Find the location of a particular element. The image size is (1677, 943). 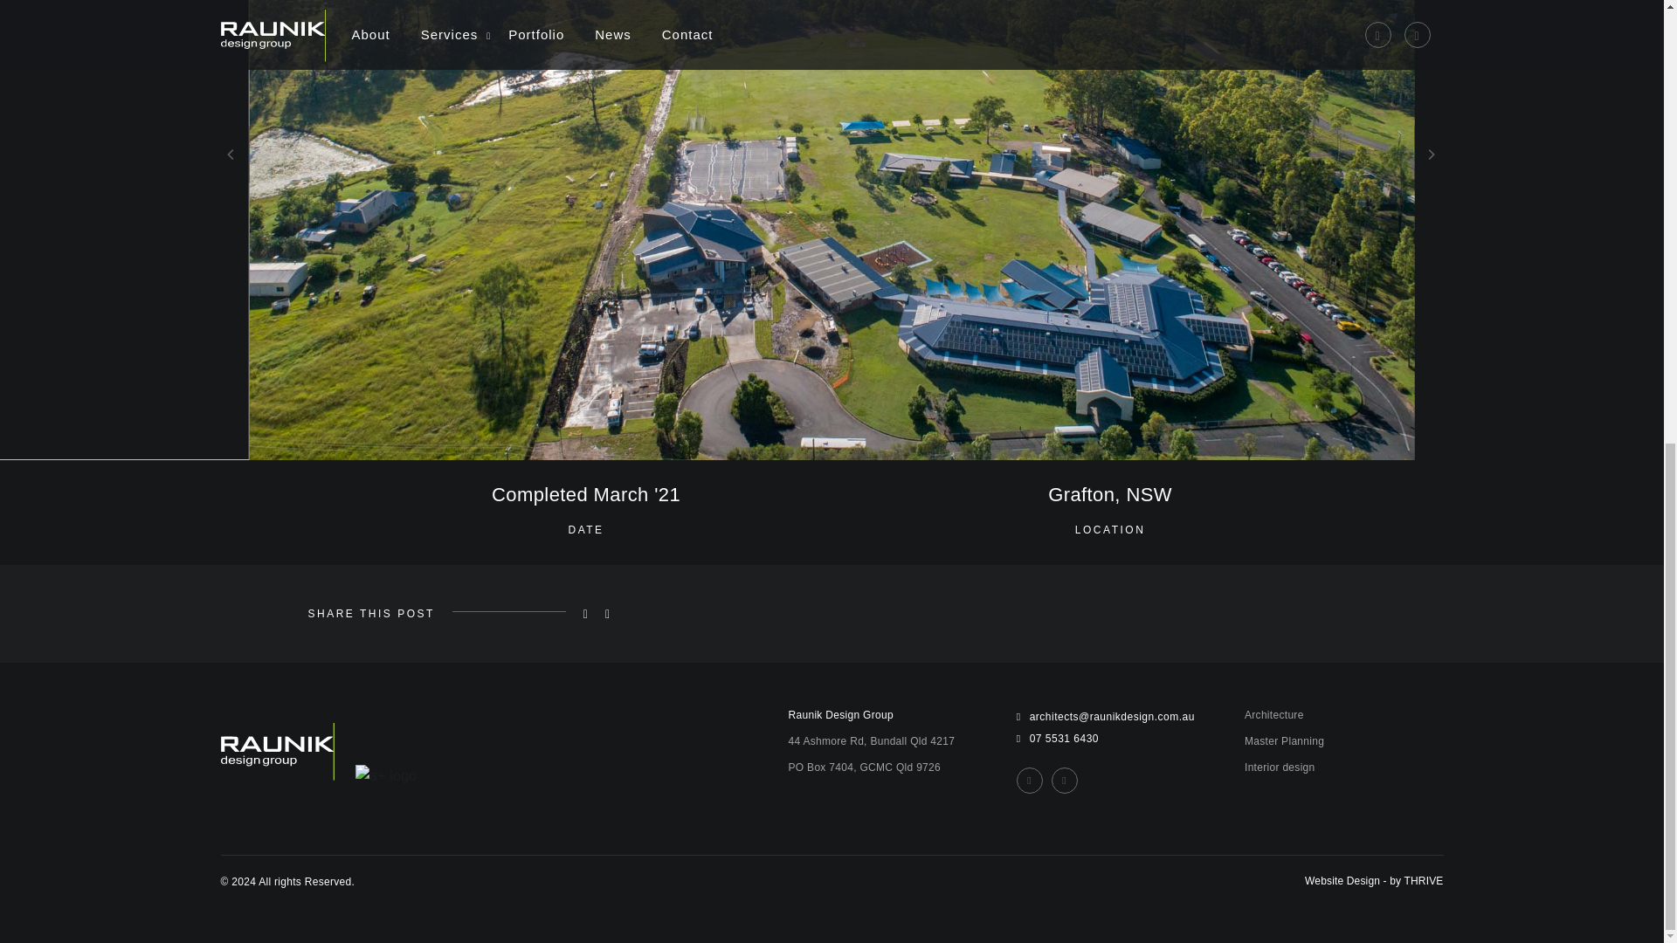

Master Planning is located at coordinates (1343, 740).